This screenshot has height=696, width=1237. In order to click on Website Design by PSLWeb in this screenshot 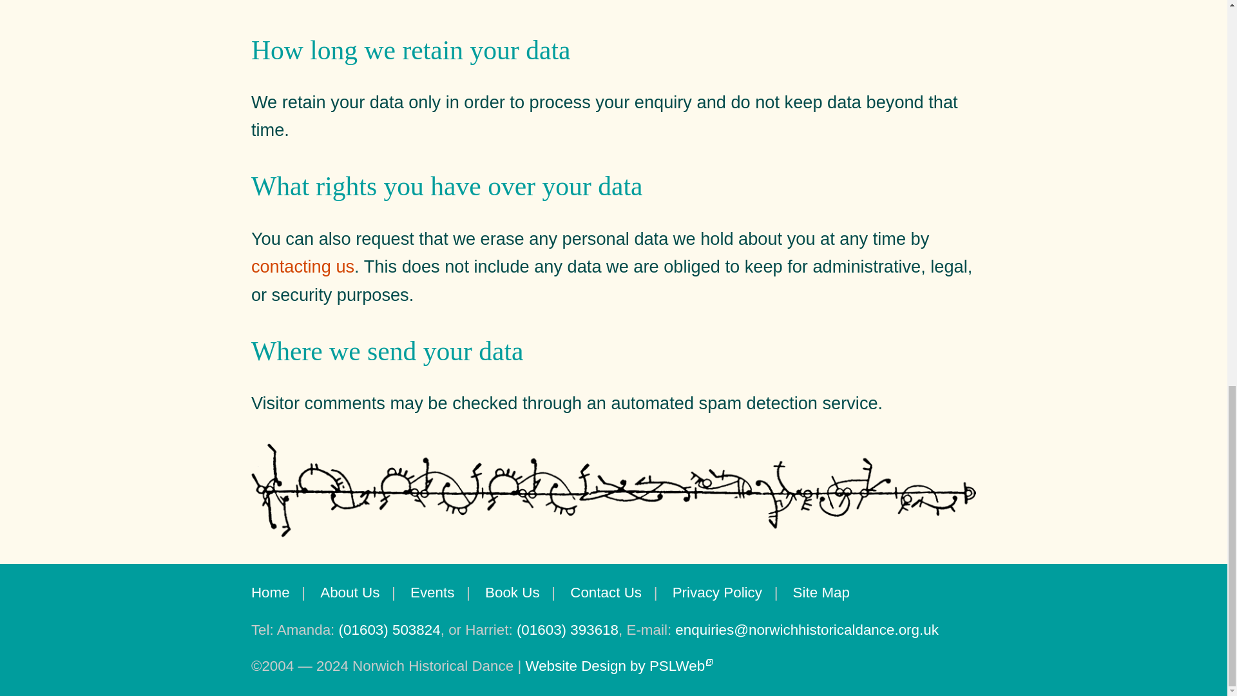, I will do `click(618, 666)`.